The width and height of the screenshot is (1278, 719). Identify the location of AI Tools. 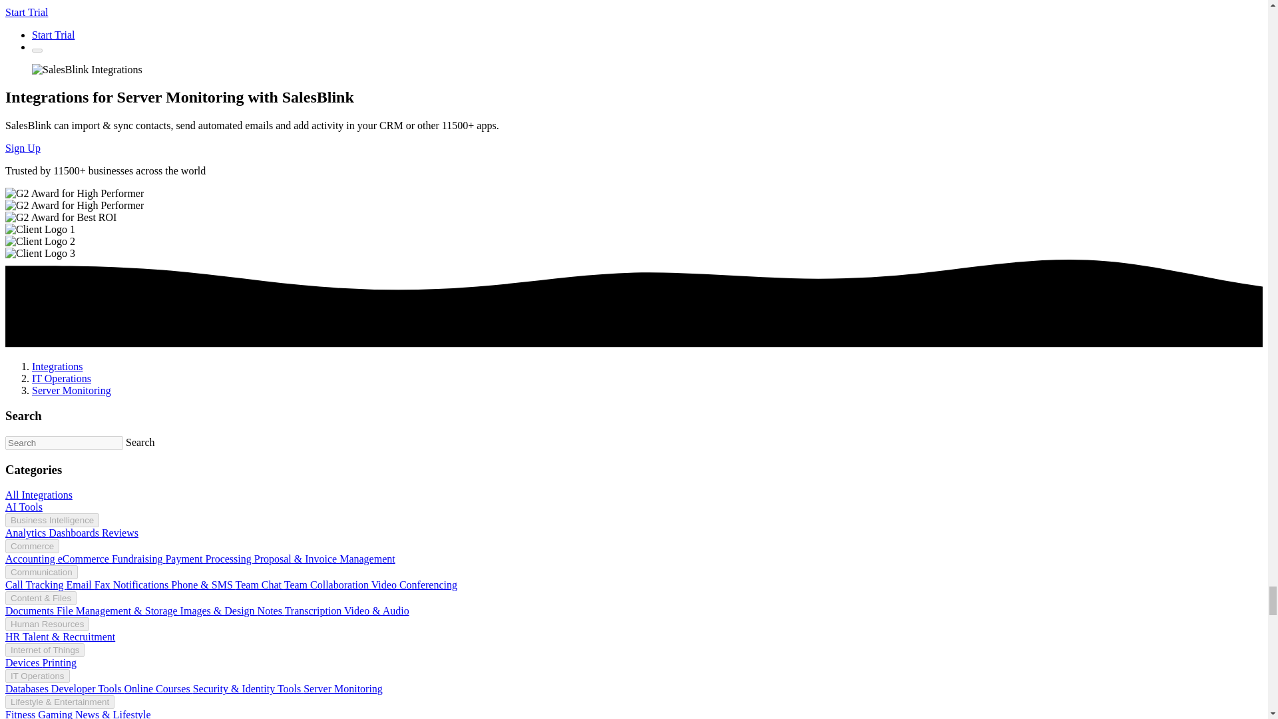
(23, 507).